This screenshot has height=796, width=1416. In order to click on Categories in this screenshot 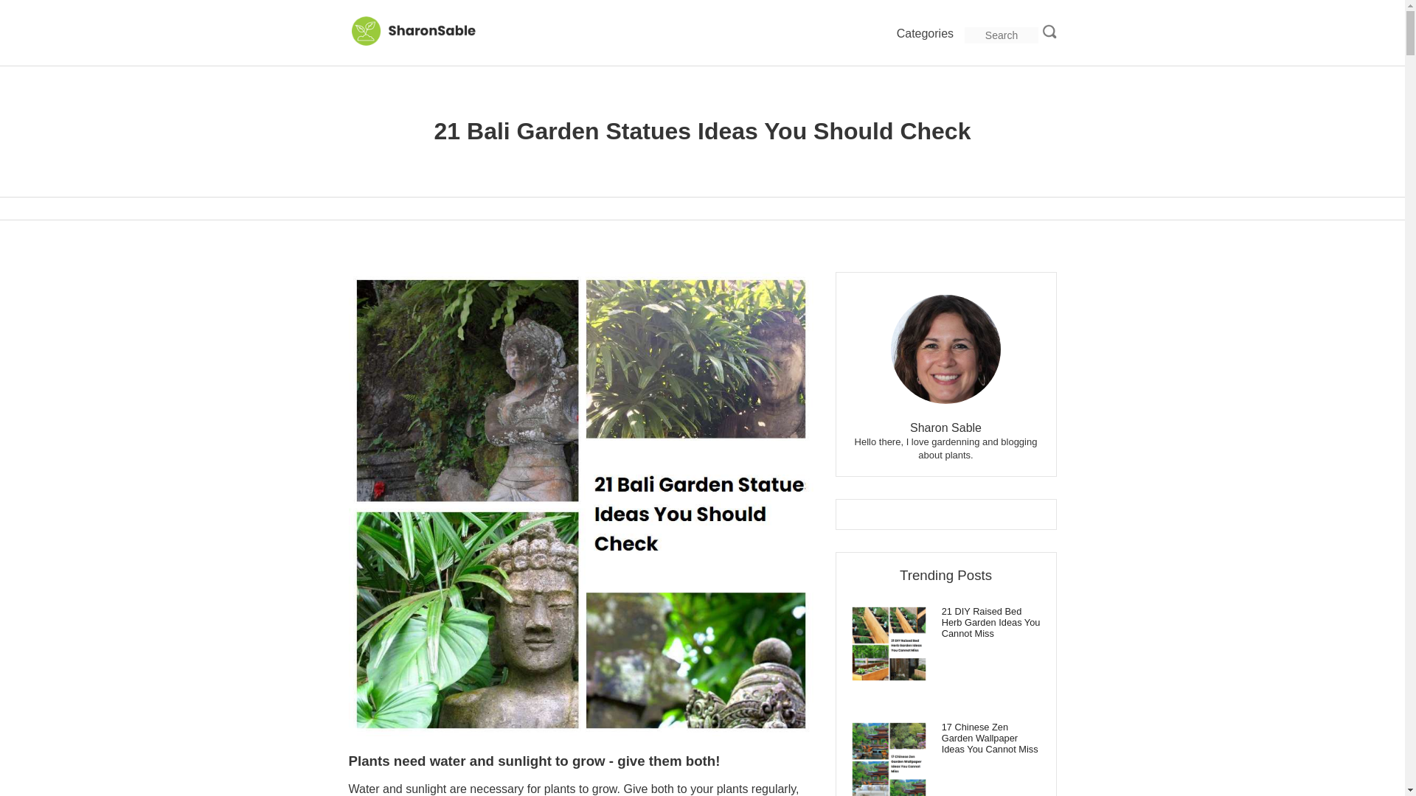, I will do `click(925, 34)`.